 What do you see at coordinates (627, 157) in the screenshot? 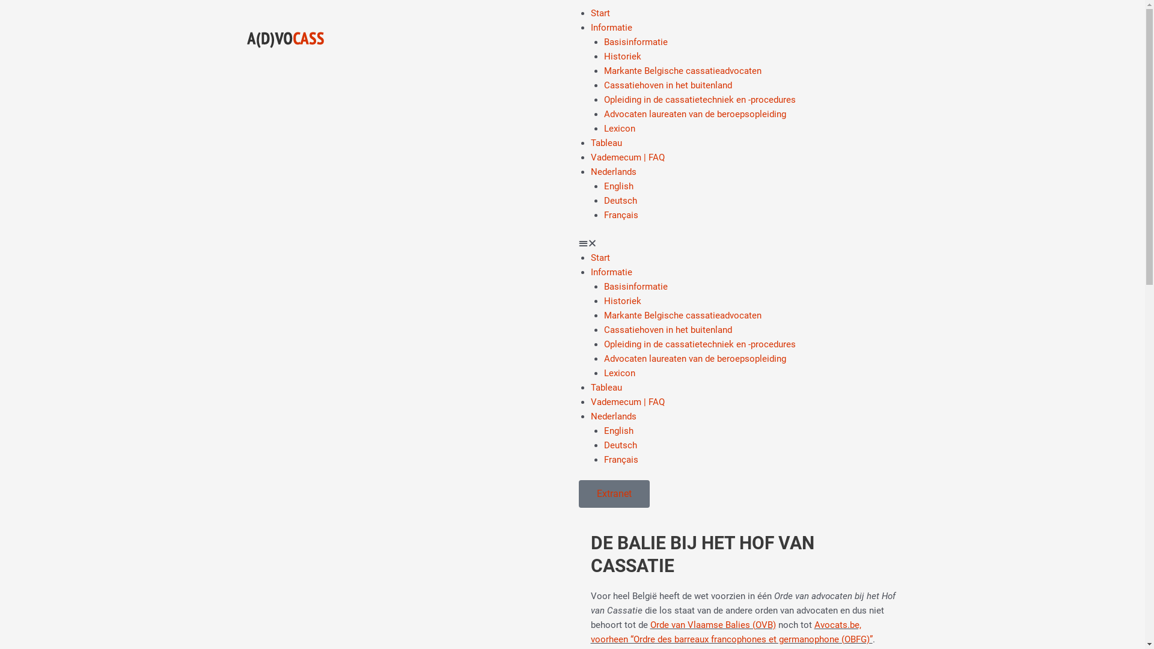
I see `Vademecum | FAQ` at bounding box center [627, 157].